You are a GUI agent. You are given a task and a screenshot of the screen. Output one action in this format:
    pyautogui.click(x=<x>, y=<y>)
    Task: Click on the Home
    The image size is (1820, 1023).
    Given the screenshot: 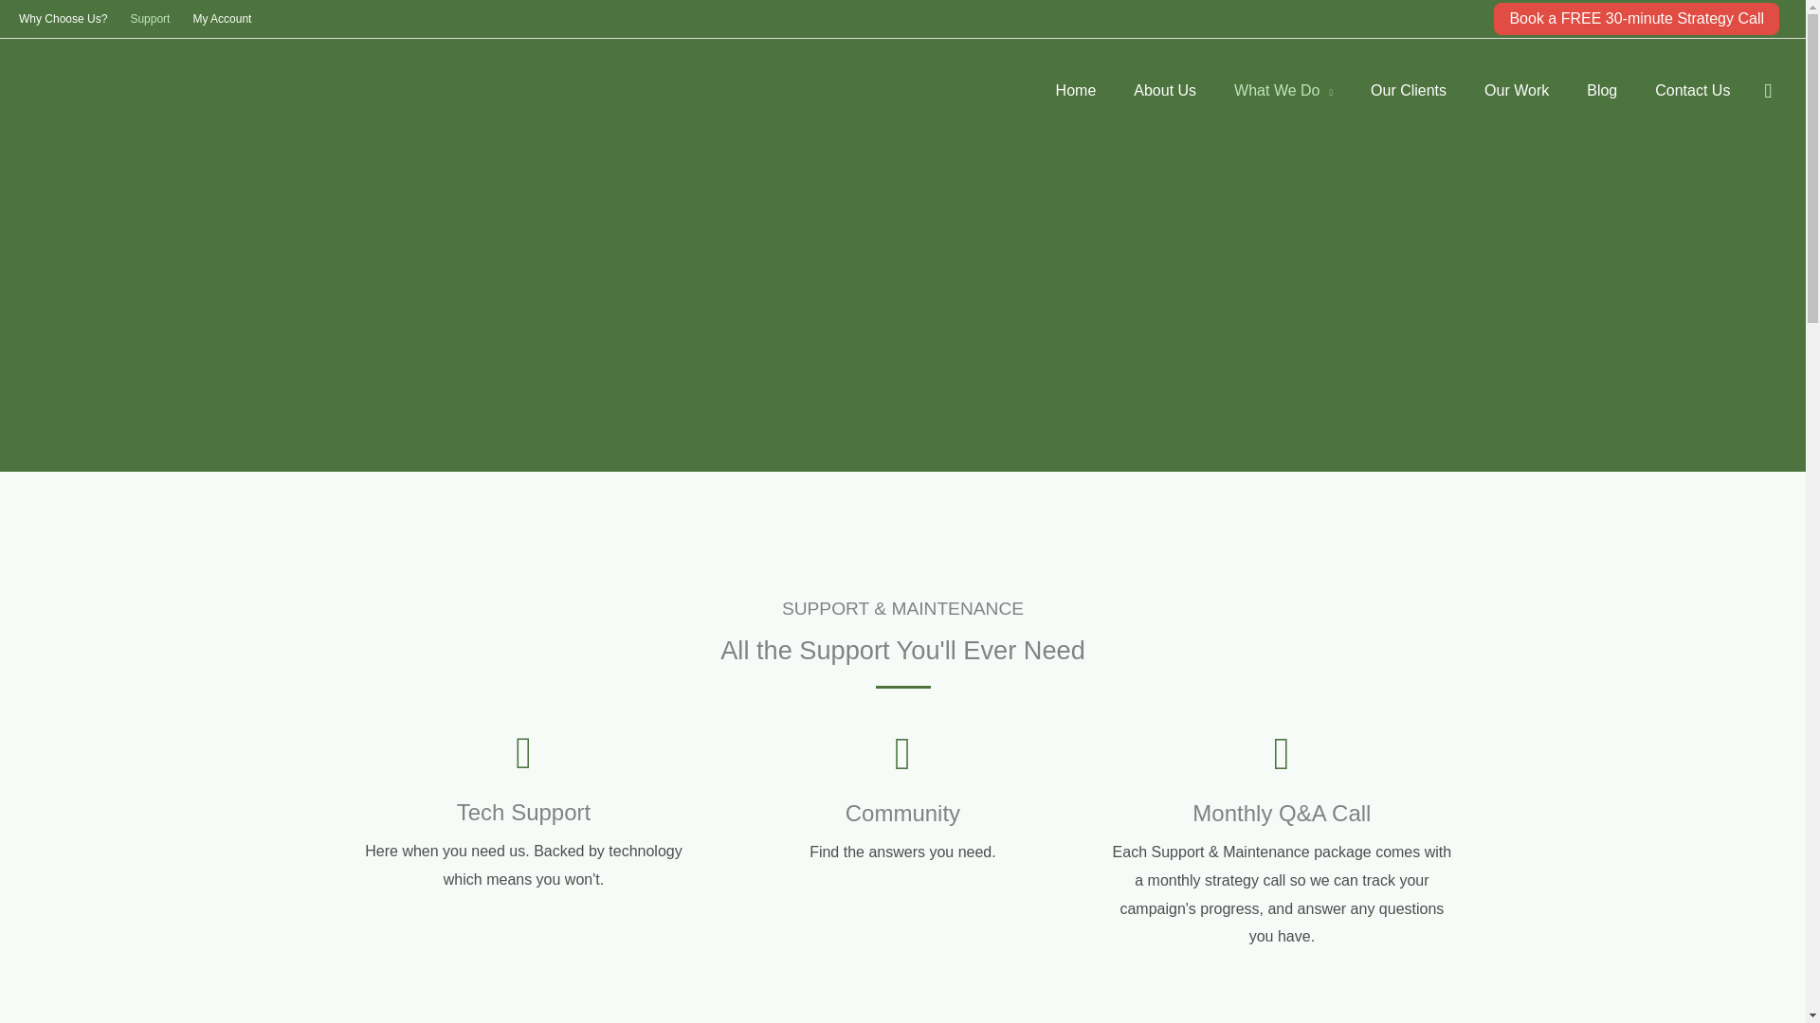 What is the action you would take?
    pyautogui.click(x=1076, y=91)
    